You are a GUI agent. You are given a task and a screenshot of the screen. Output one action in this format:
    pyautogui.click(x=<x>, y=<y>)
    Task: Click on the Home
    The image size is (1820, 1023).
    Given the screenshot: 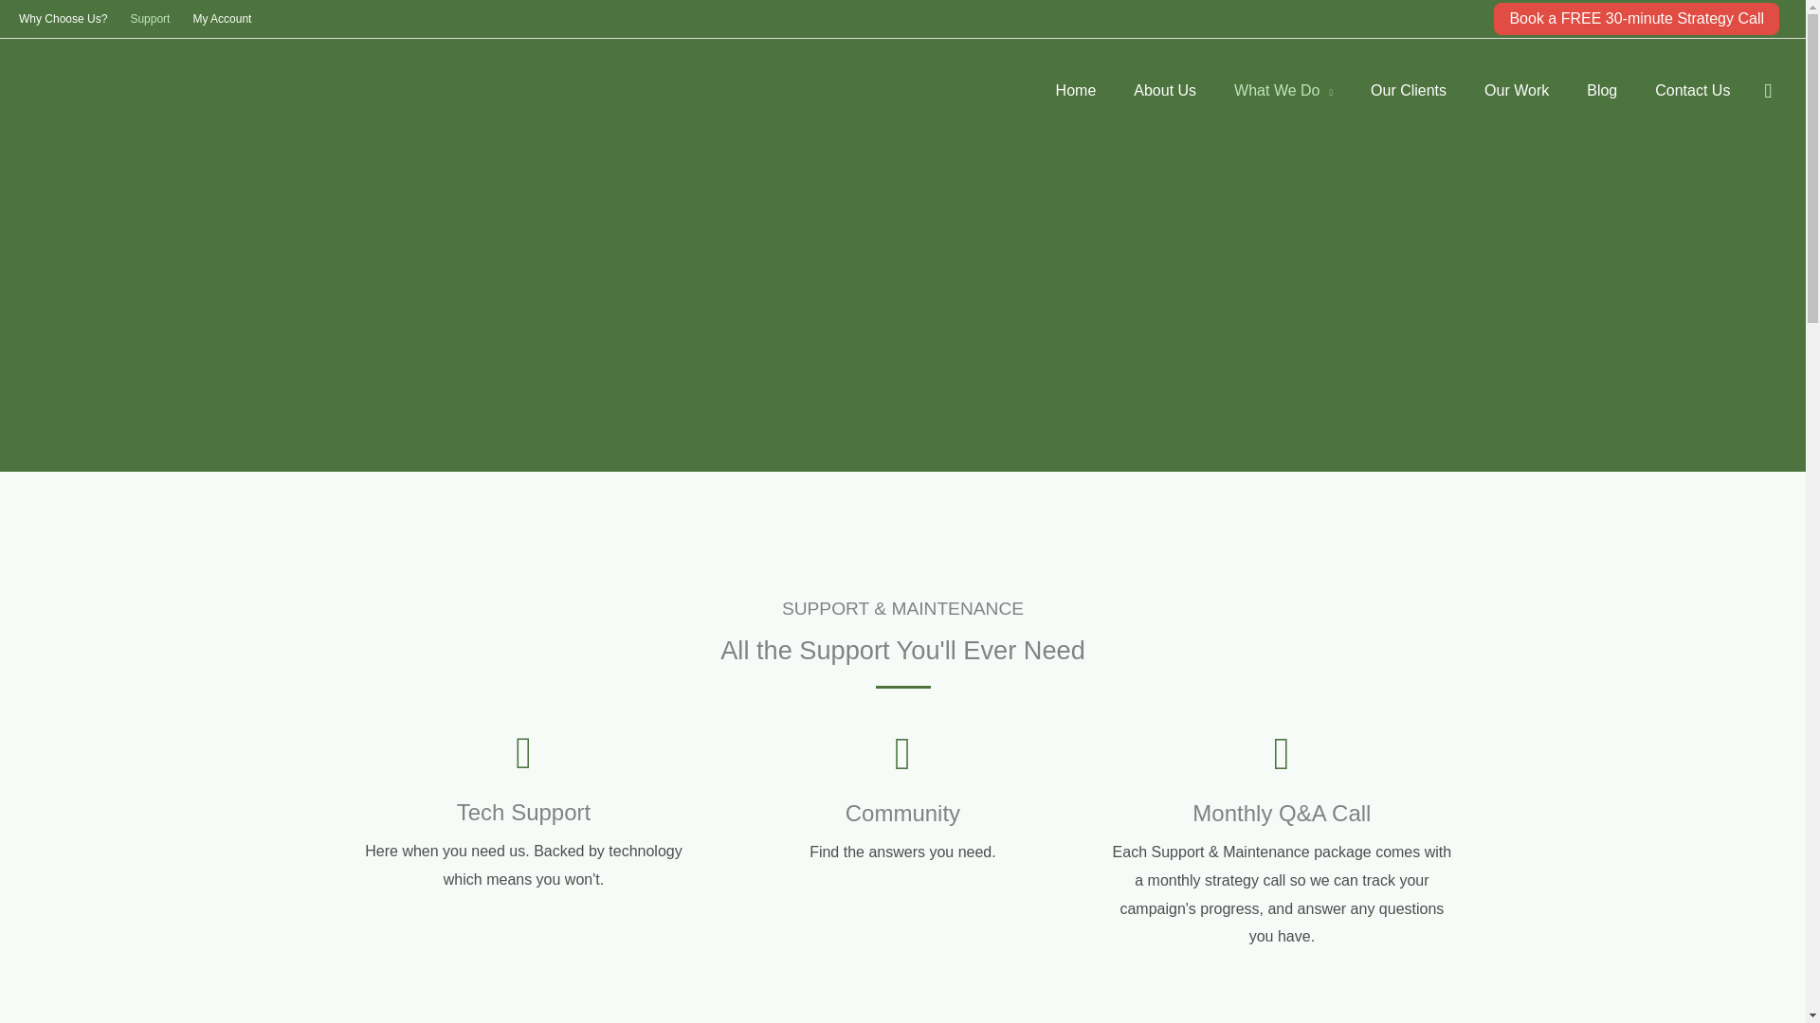 What is the action you would take?
    pyautogui.click(x=1076, y=91)
    